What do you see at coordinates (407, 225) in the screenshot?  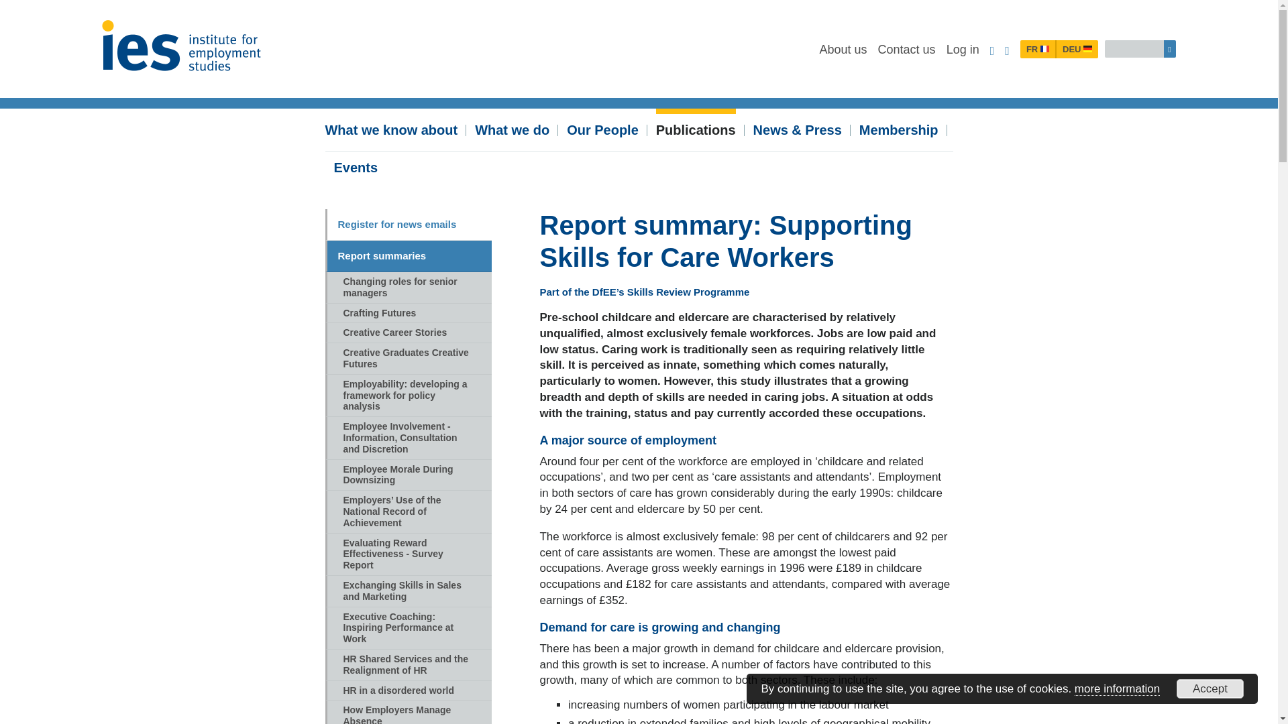 I see `Register for news emails` at bounding box center [407, 225].